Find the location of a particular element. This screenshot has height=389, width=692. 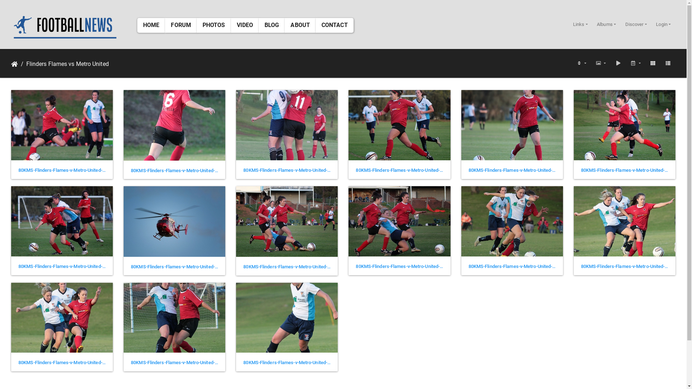

80KMS-Flinders-Flames-v-Metro-United-11506.jpg (387 visits) is located at coordinates (287, 125).